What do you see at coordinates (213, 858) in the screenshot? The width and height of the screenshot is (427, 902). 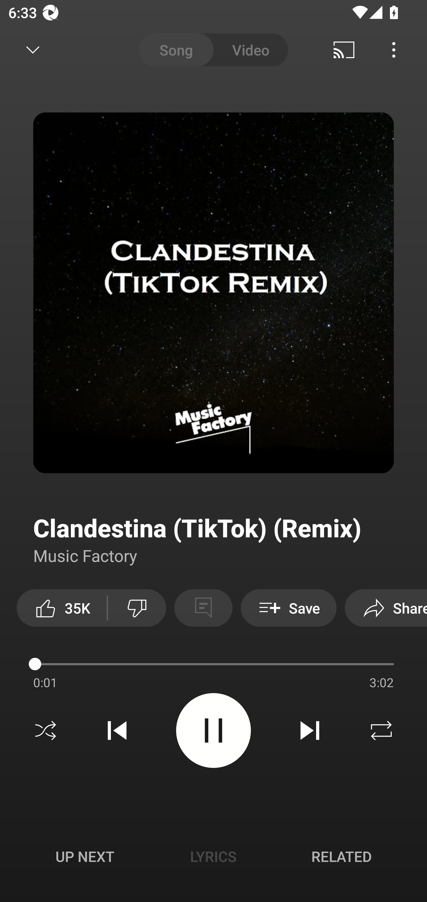 I see `Up next UP NEXT Lyrics LYRICS Related RELATED` at bounding box center [213, 858].